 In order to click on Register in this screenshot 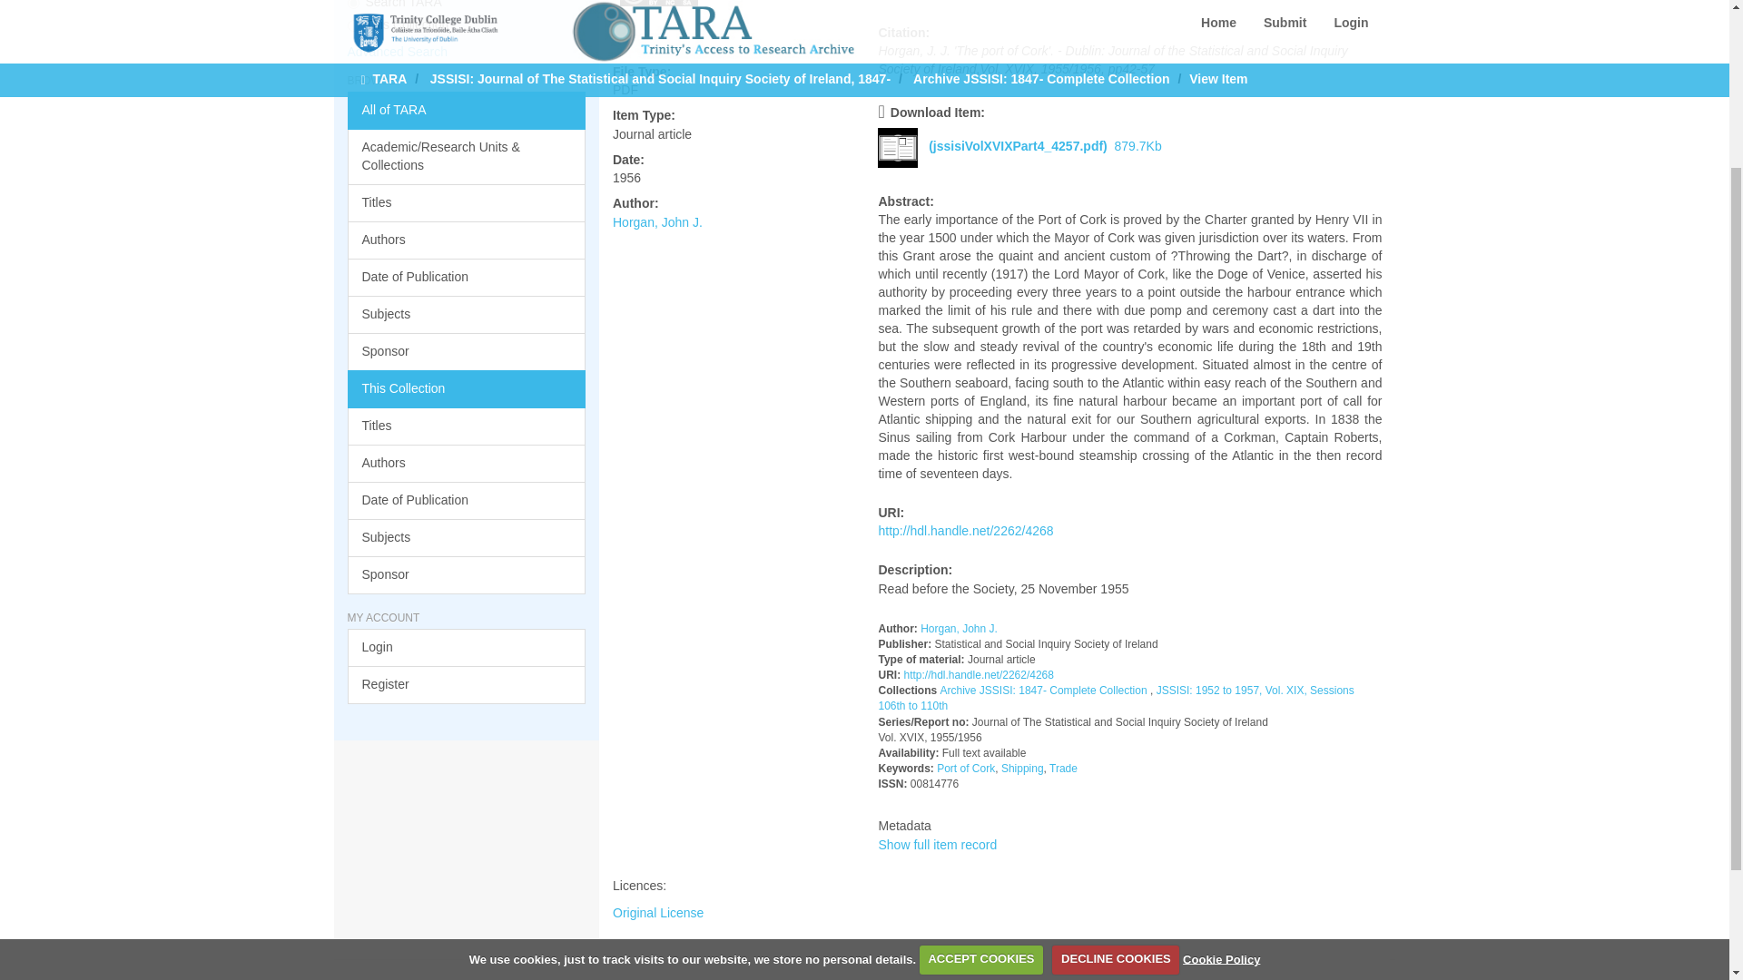, I will do `click(467, 685)`.